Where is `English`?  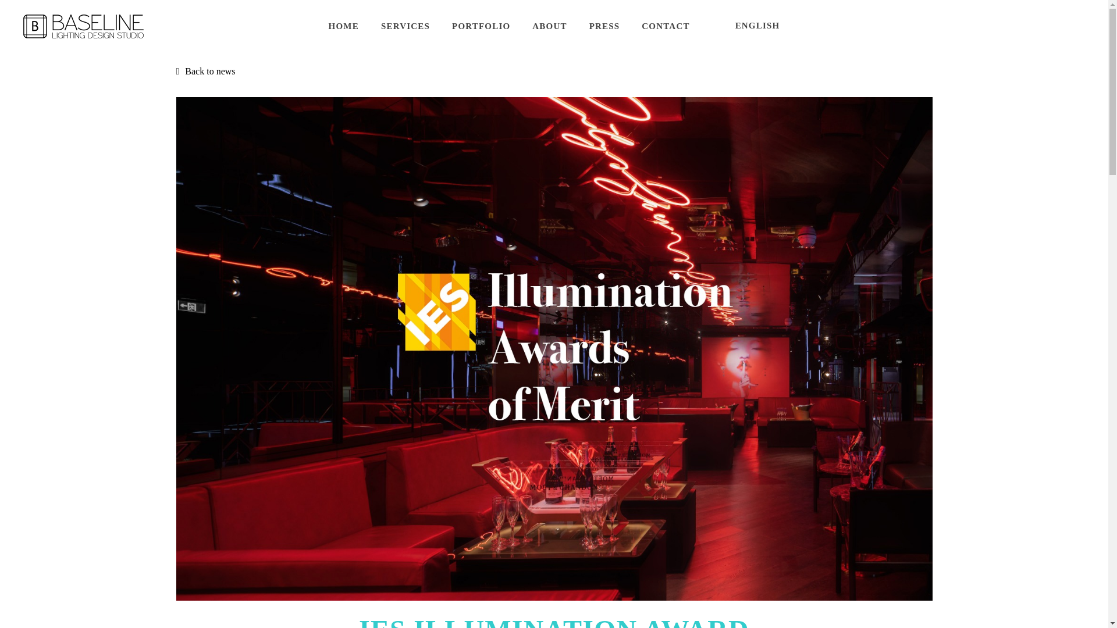
English is located at coordinates (757, 26).